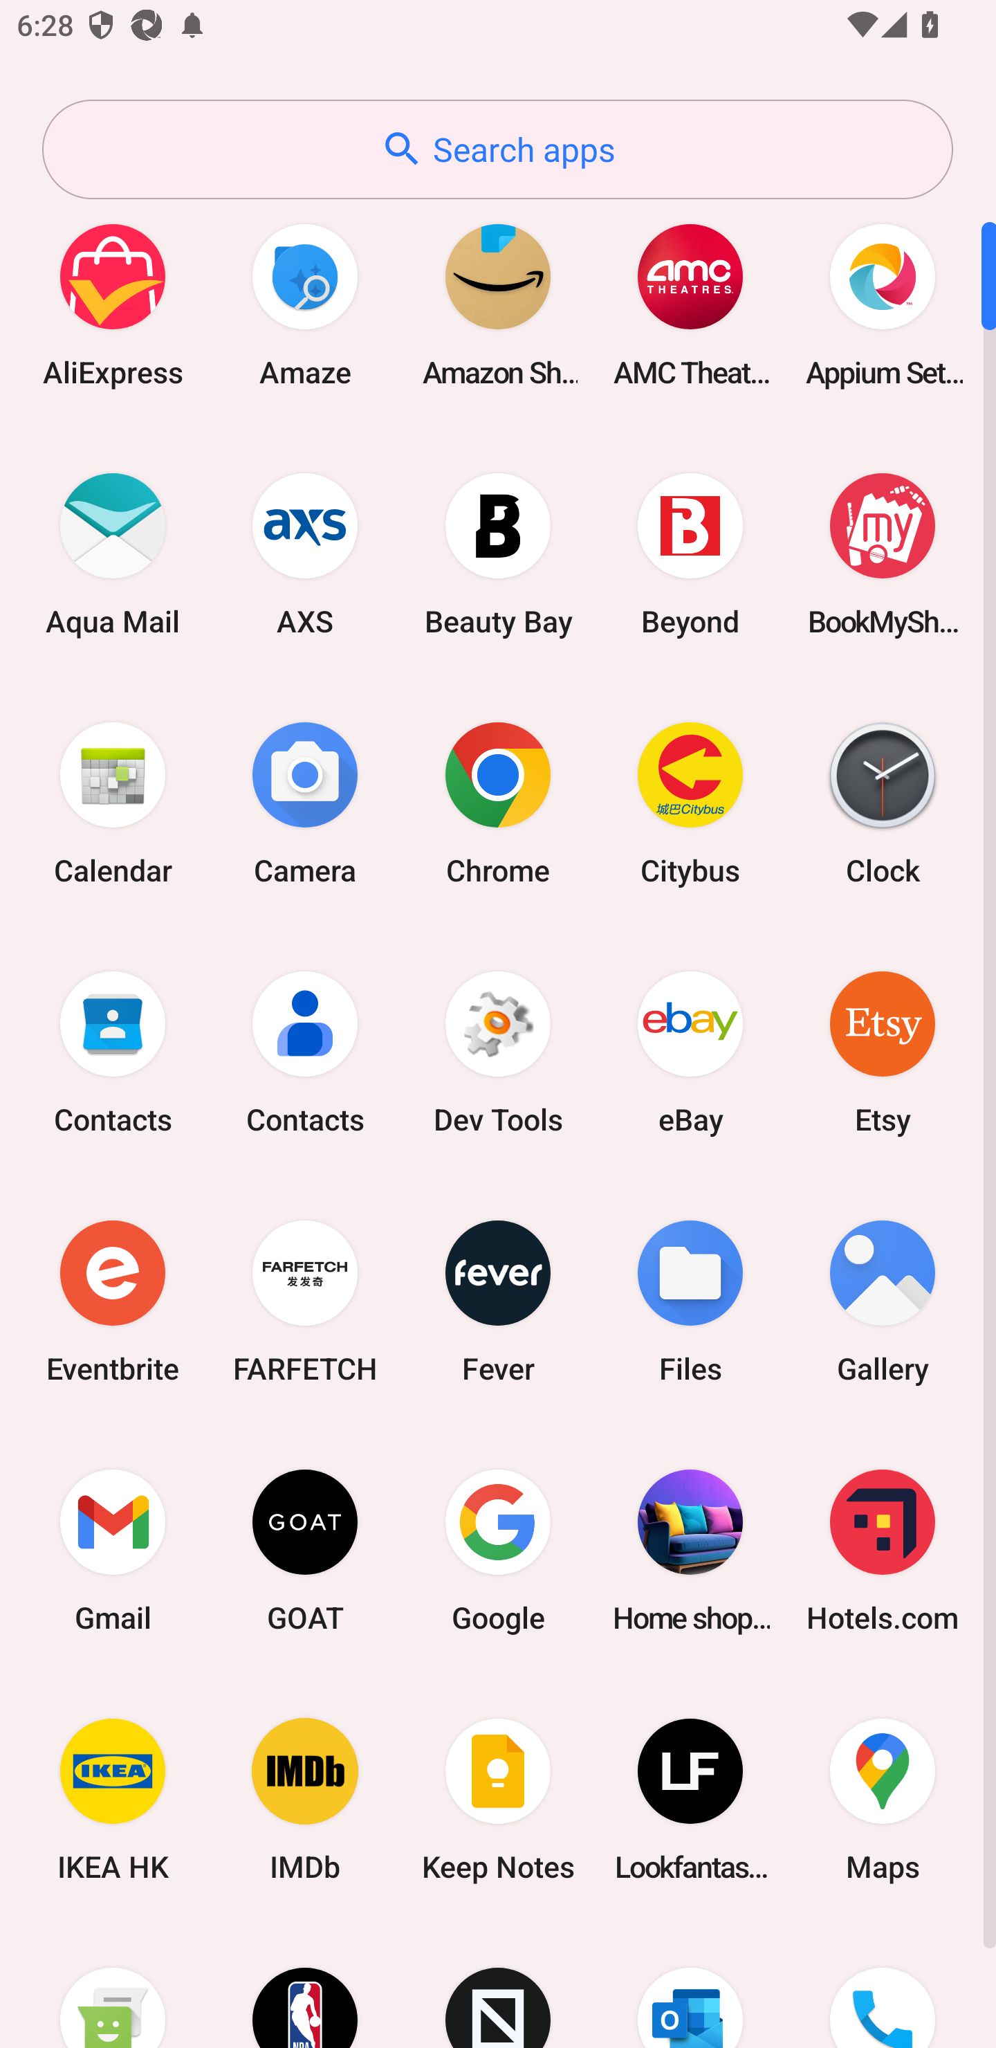  Describe the element at coordinates (498, 304) in the screenshot. I see `Amazon Shopping` at that location.